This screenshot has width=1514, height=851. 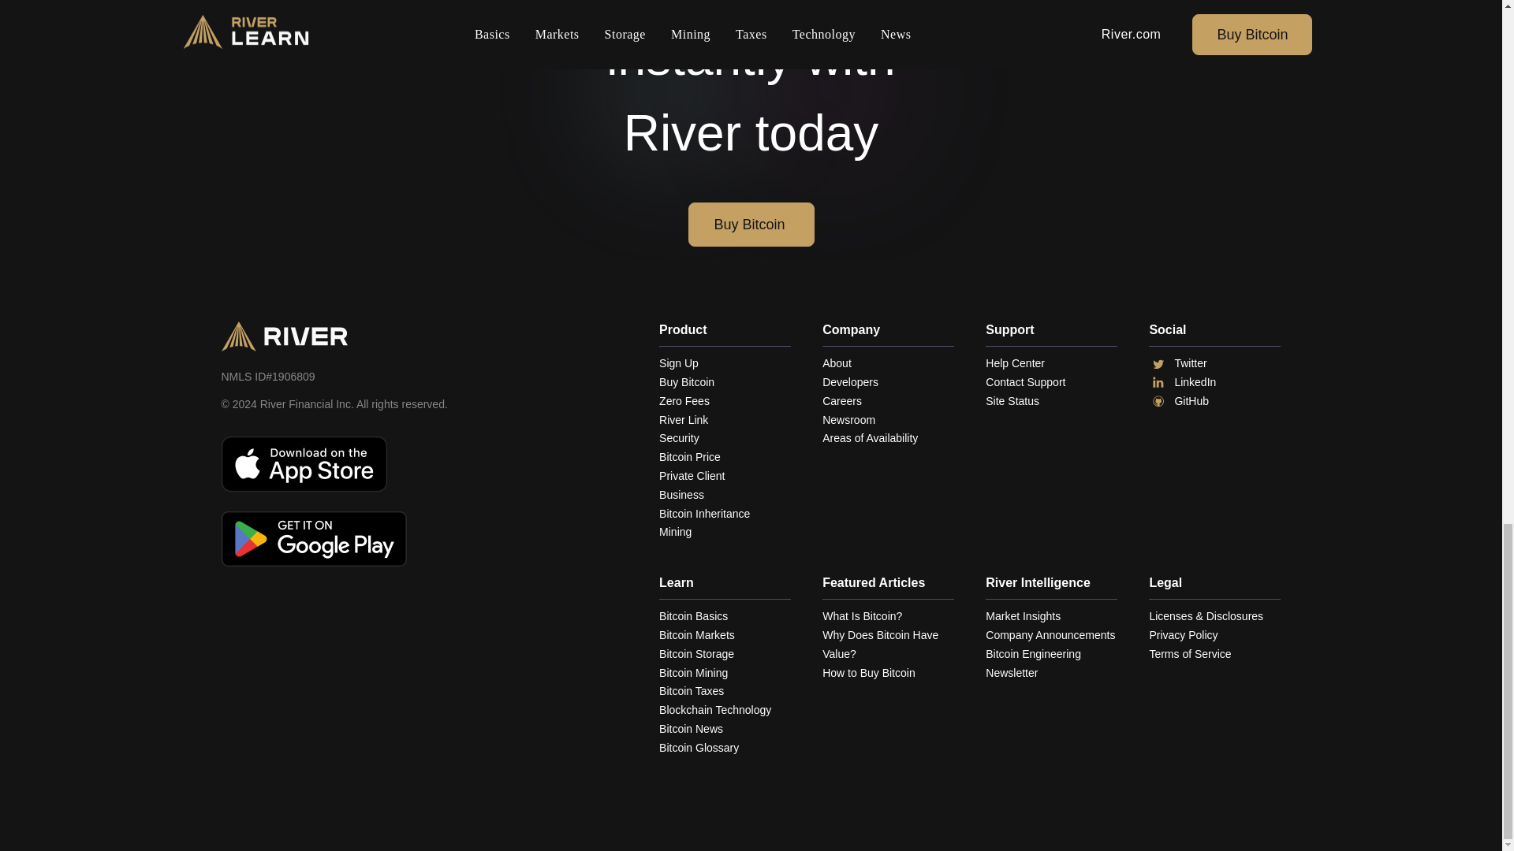 I want to click on Mining, so click(x=724, y=533).